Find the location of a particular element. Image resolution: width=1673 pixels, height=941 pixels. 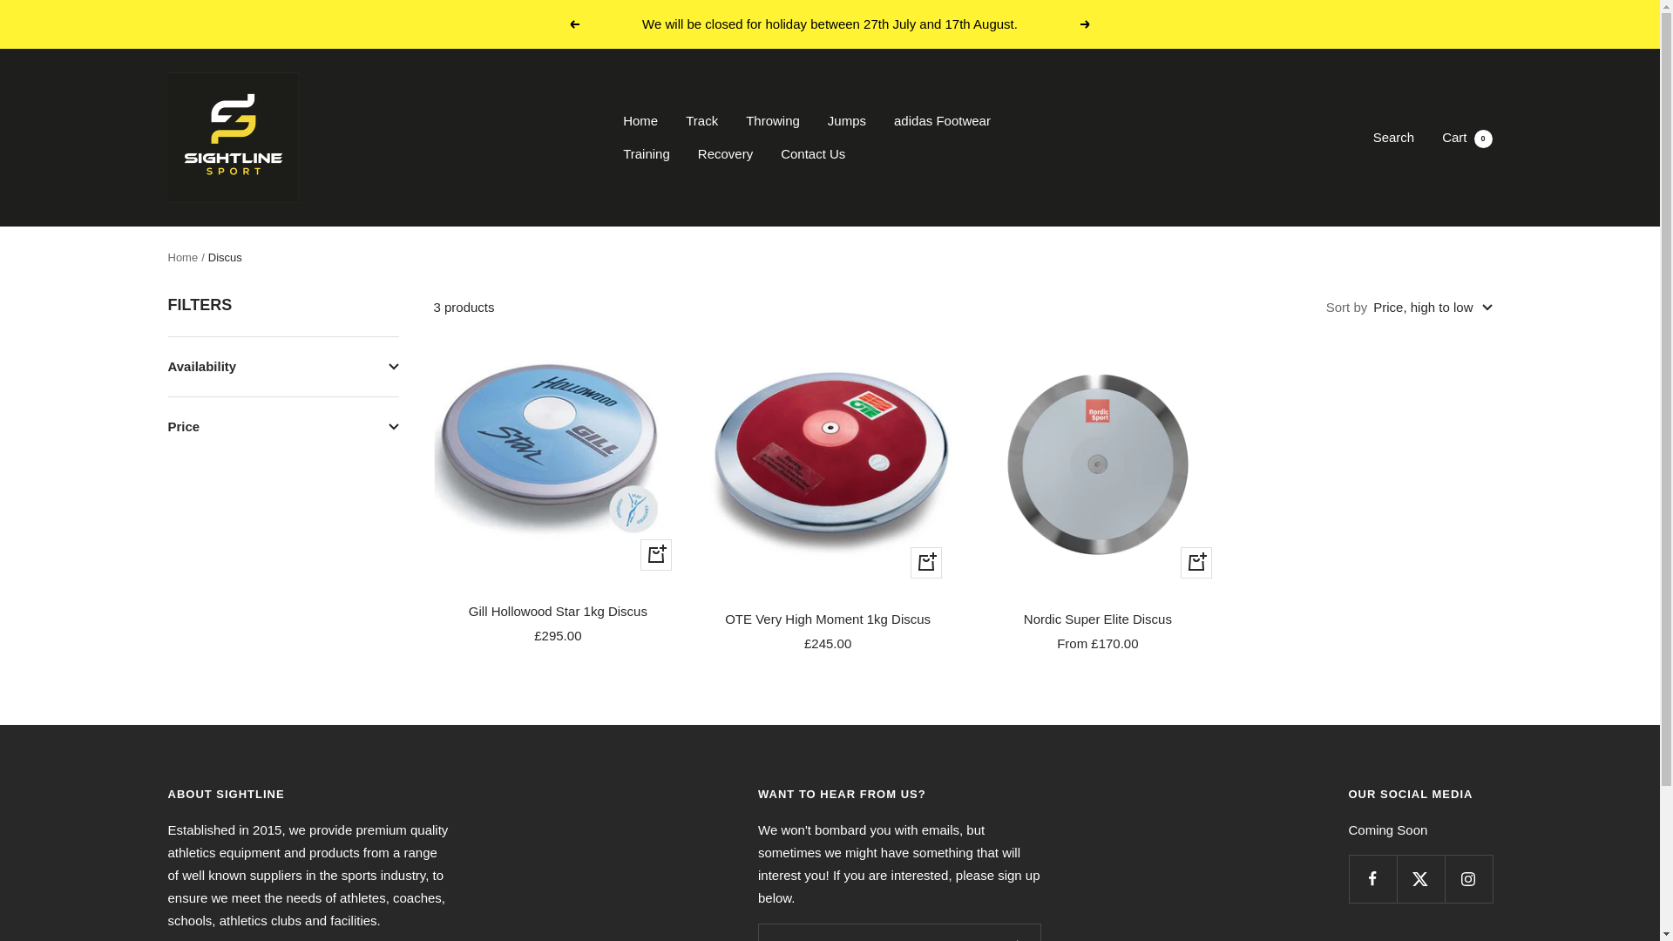

Gill Hollowood Star 1kg Discus is located at coordinates (558, 612).